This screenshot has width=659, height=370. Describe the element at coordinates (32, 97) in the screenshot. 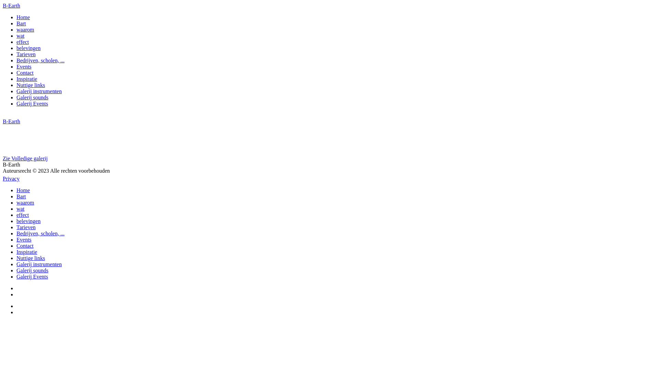

I see `Galerij sounds` at that location.